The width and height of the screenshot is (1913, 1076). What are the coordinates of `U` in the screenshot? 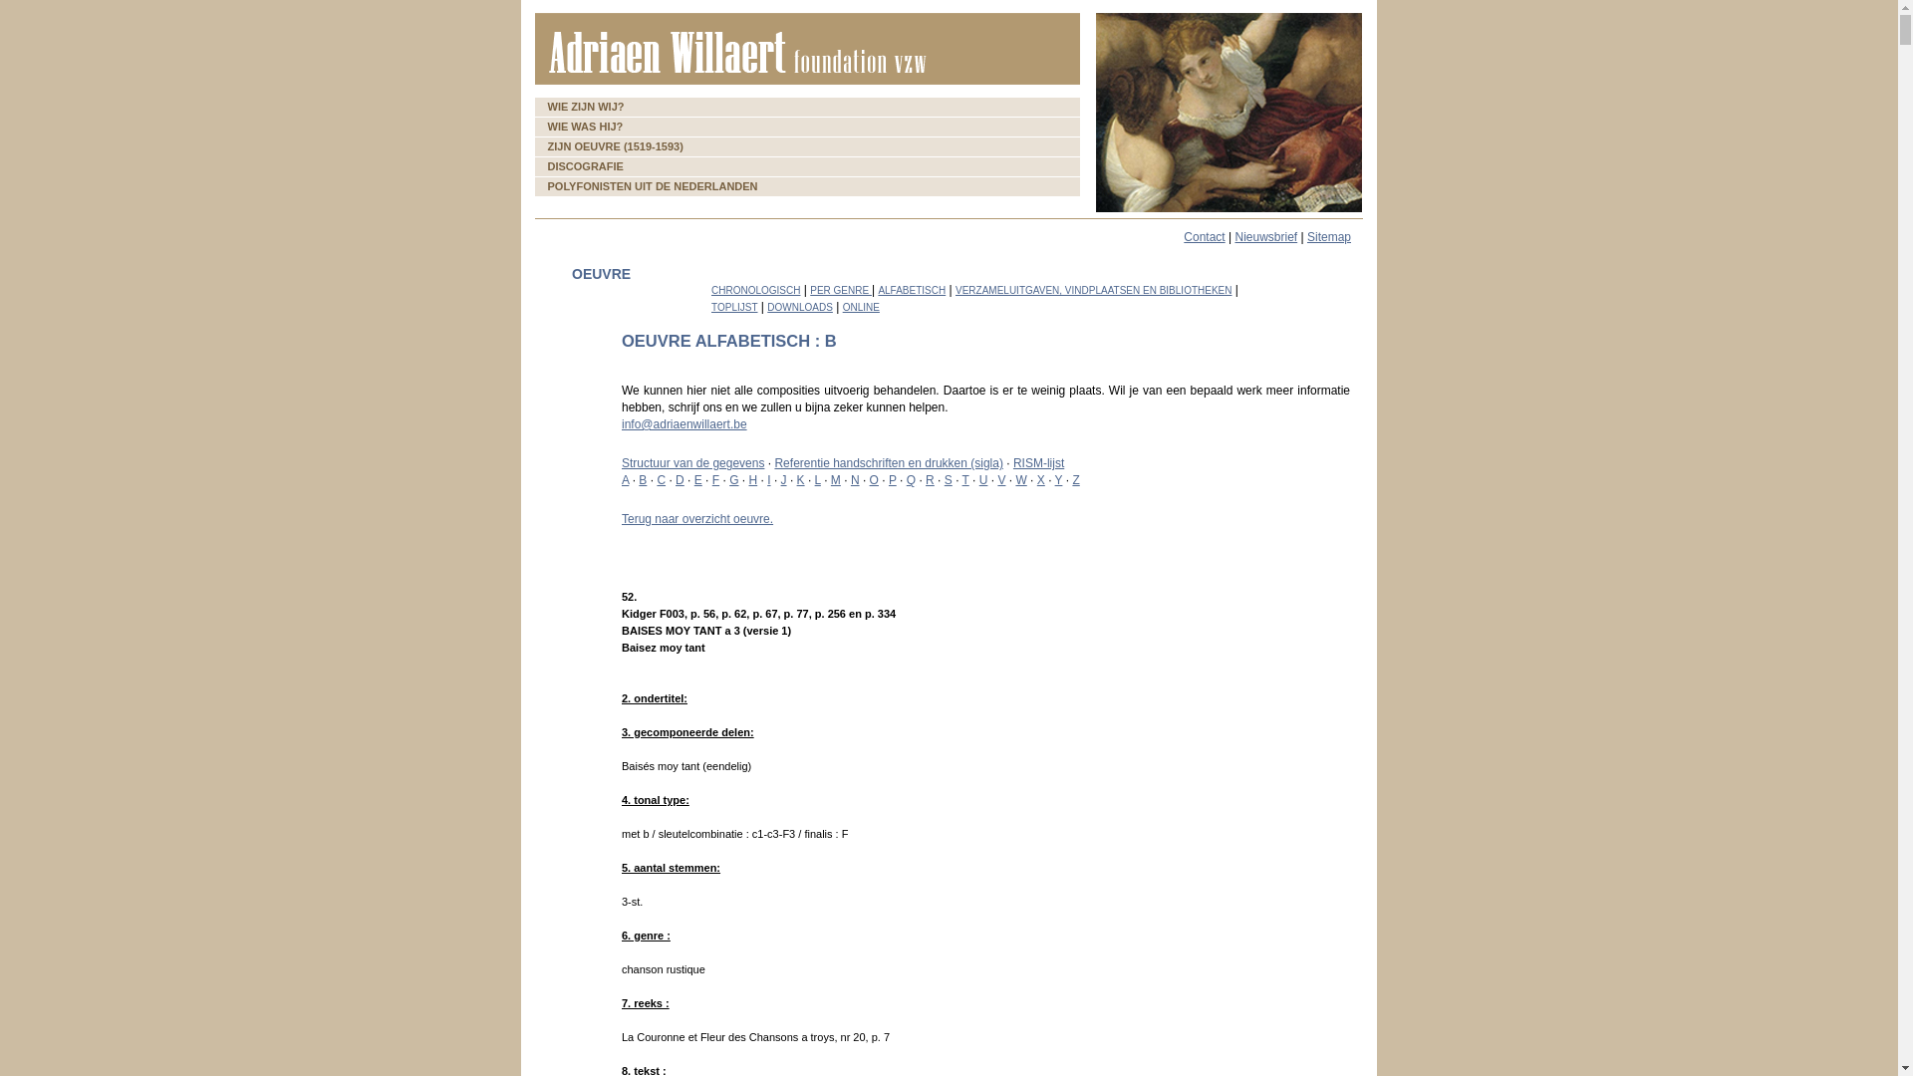 It's located at (984, 480).